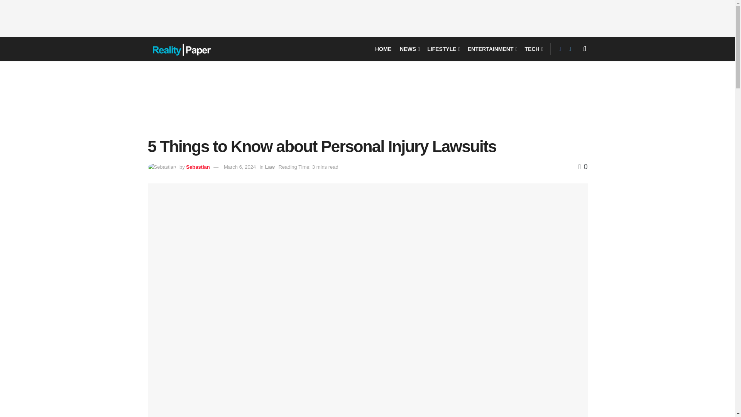  What do you see at coordinates (239, 167) in the screenshot?
I see `March 6, 2024` at bounding box center [239, 167].